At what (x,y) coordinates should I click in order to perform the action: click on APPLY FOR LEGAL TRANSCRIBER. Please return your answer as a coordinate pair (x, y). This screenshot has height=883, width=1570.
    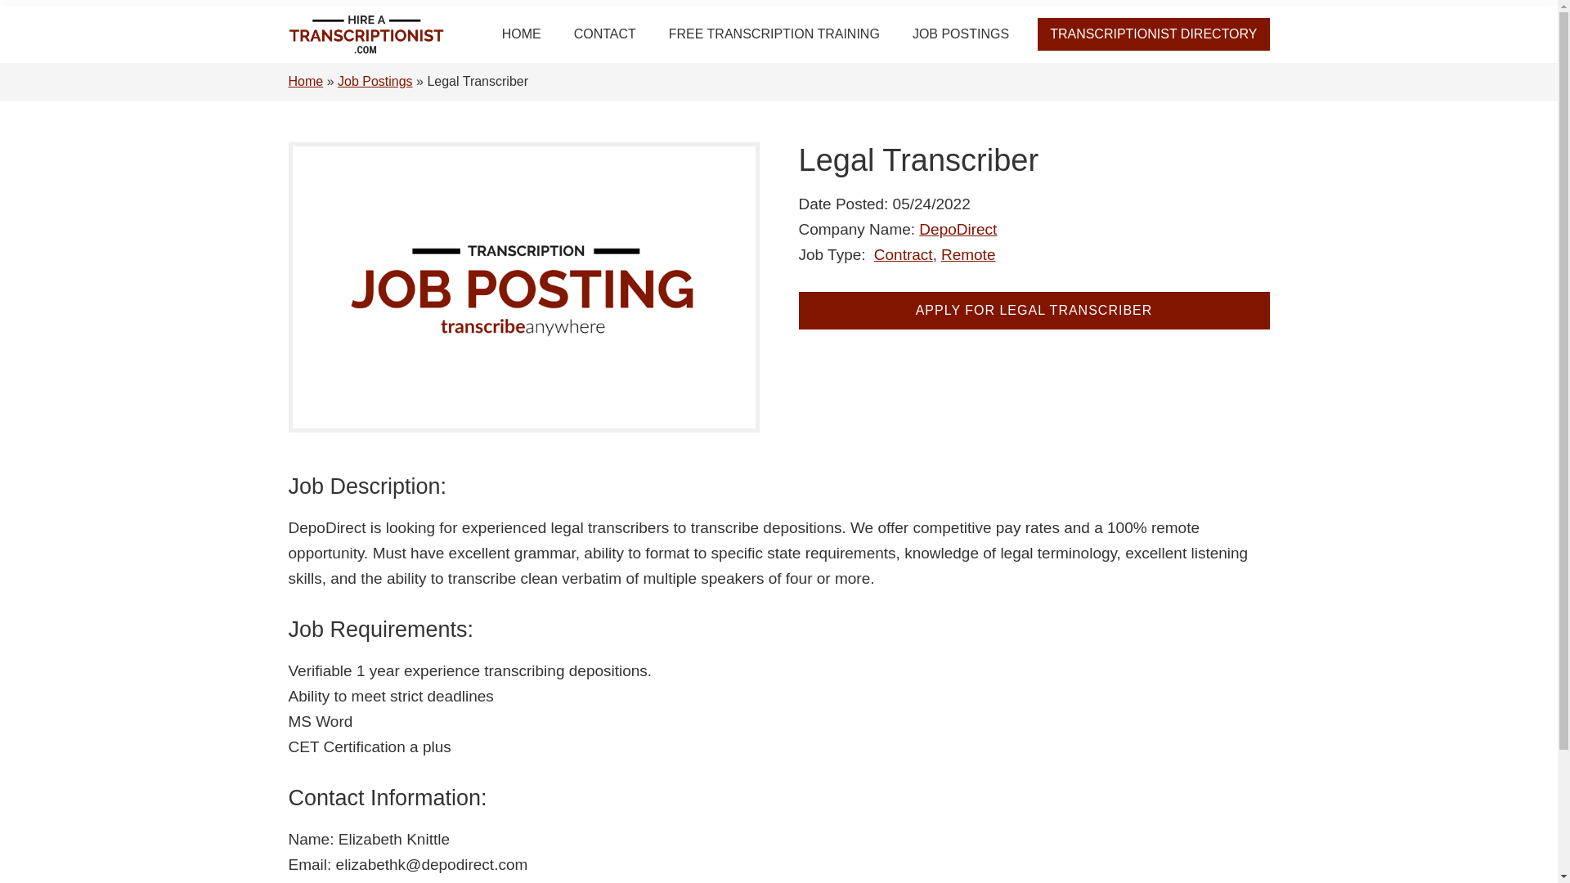
    Looking at the image, I should click on (1033, 311).